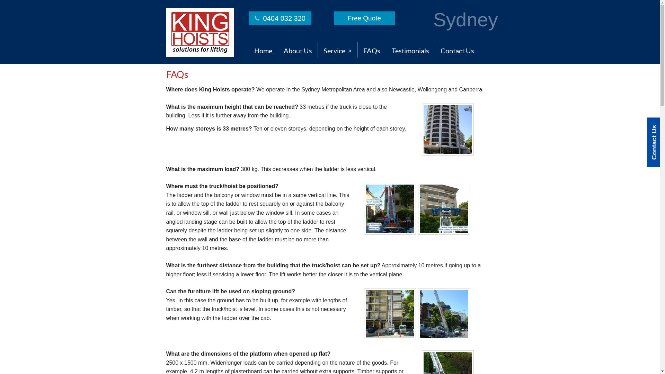 This screenshot has width=665, height=374. I want to click on Home, so click(263, 50).